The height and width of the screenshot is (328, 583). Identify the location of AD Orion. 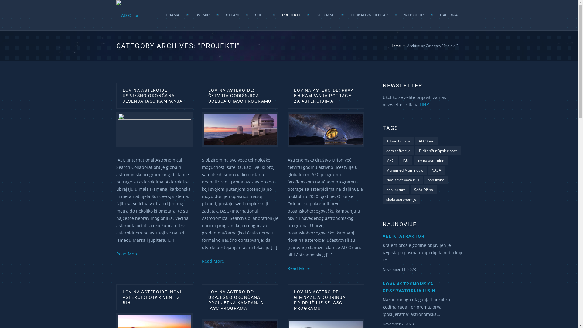
(426, 141).